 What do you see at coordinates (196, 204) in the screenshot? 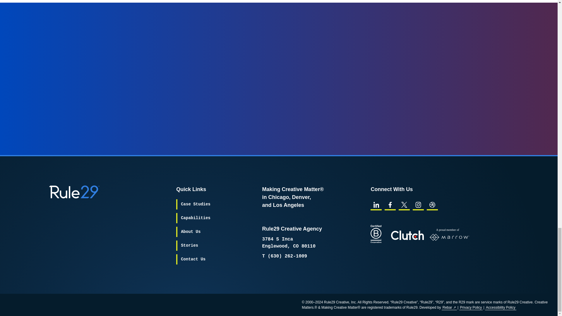
I see `Case Studies` at bounding box center [196, 204].